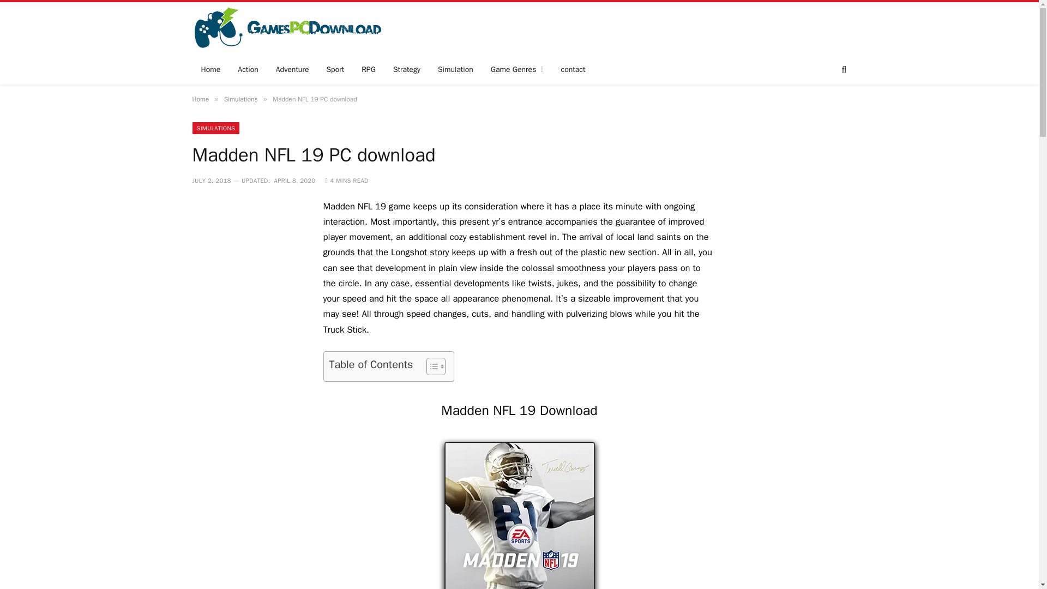 The height and width of the screenshot is (589, 1047). I want to click on Action, so click(248, 70).